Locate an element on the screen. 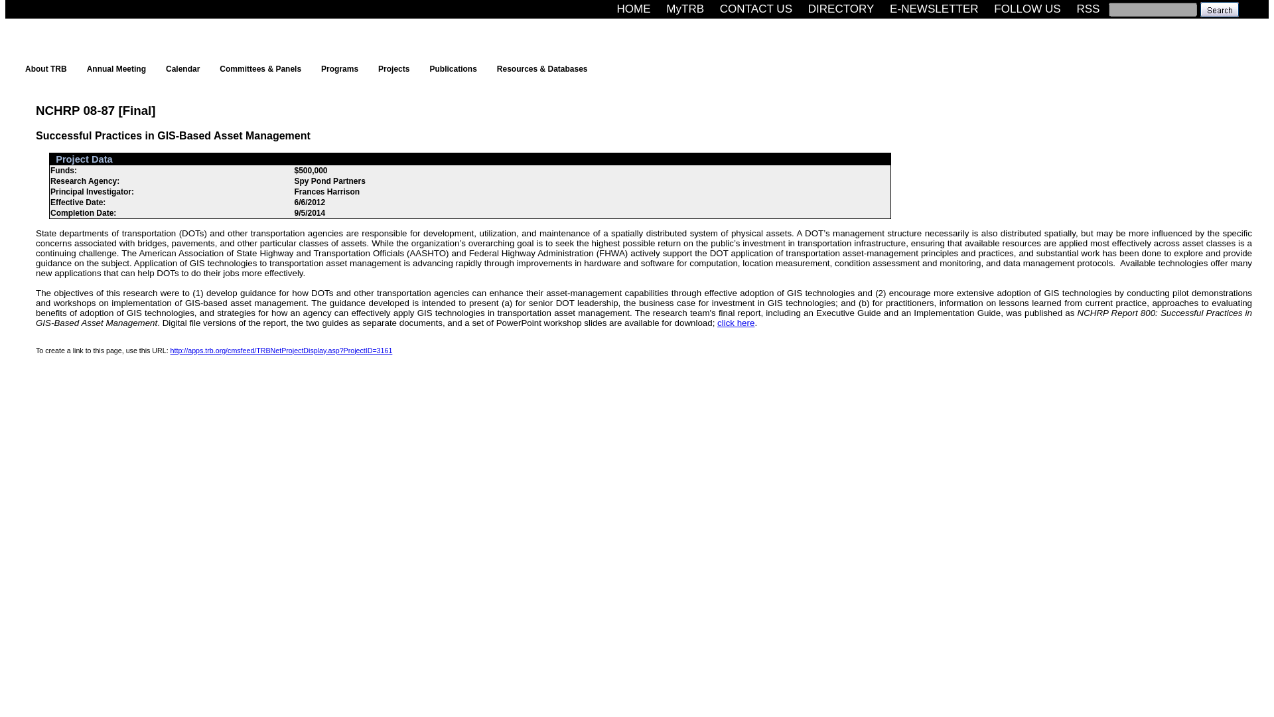 The width and height of the screenshot is (1274, 717). Annual Meeting is located at coordinates (119, 68).